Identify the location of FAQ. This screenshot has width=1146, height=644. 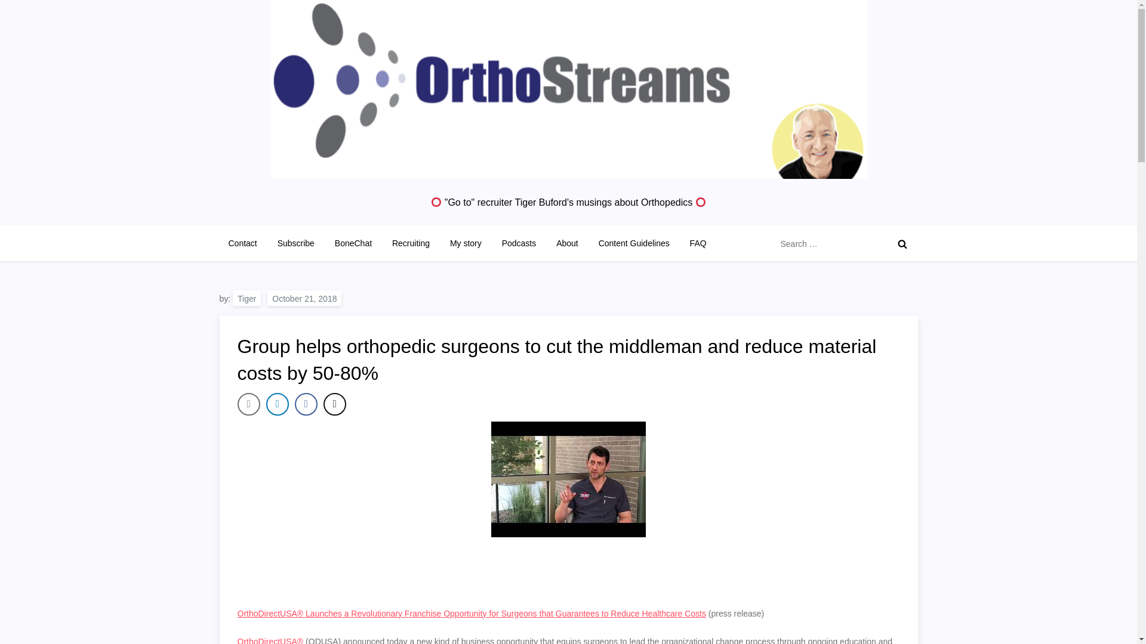
(698, 243).